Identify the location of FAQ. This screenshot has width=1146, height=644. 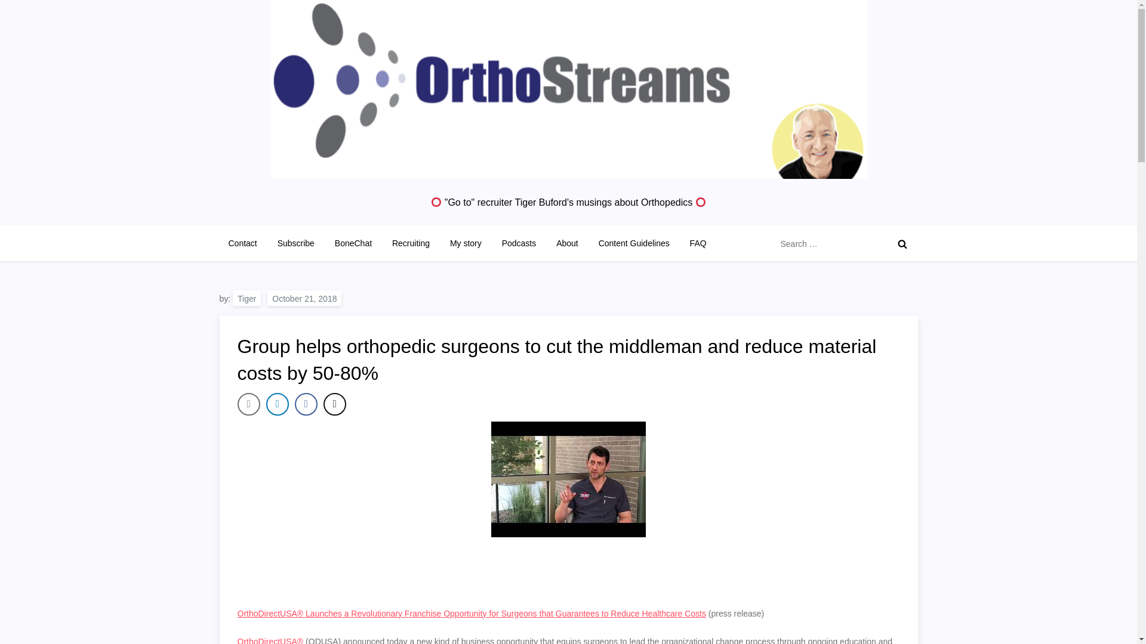
(698, 243).